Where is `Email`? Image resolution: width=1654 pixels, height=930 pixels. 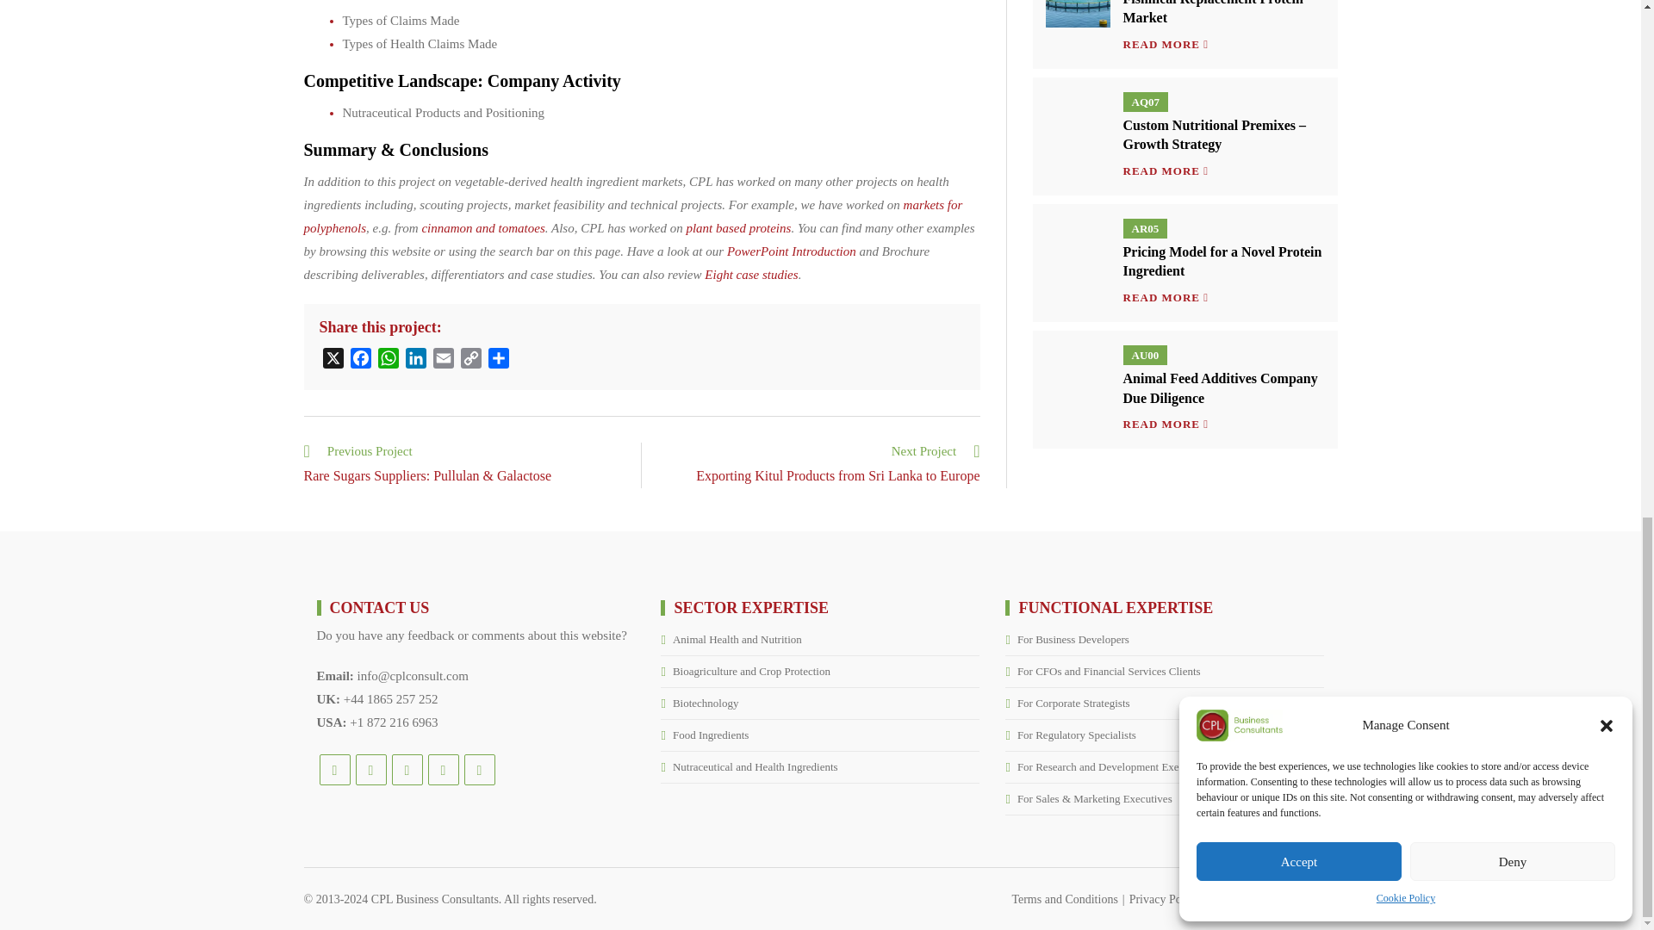
Email is located at coordinates (442, 361).